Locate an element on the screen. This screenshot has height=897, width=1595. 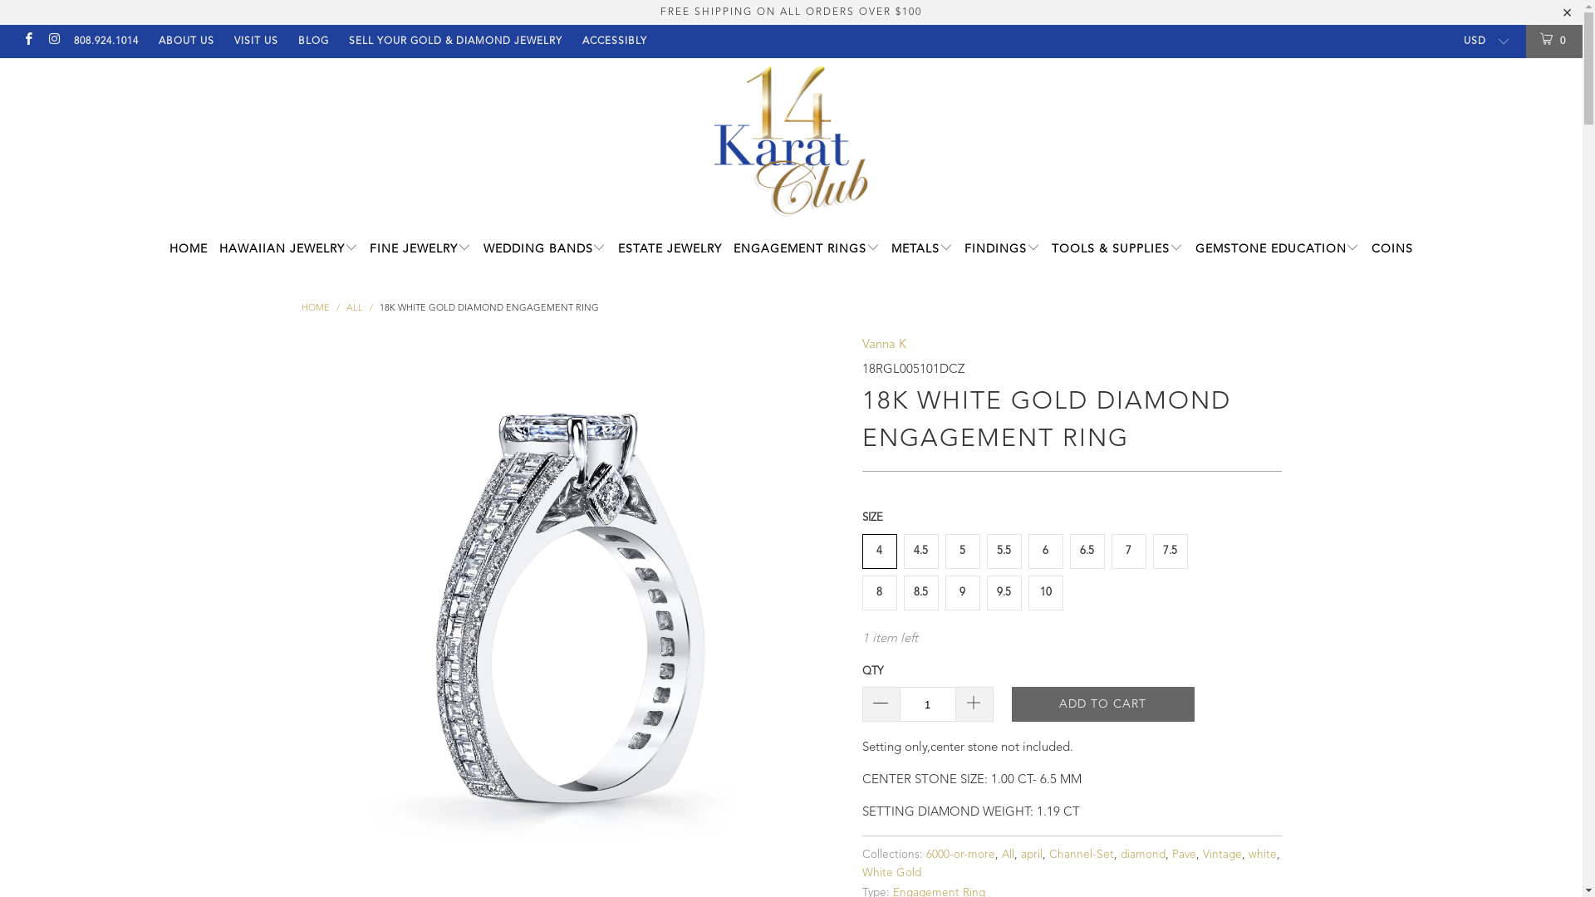
6000-or-more is located at coordinates (960, 855).